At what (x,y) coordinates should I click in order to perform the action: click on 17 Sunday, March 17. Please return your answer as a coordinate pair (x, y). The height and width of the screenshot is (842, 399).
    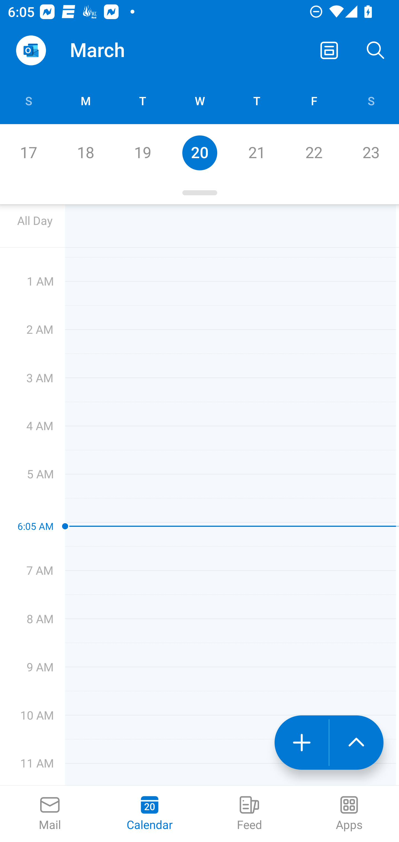
    Looking at the image, I should click on (28, 153).